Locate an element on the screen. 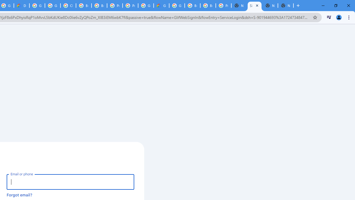 Image resolution: width=355 pixels, height=200 pixels. Control your music, videos, and more is located at coordinates (329, 17).